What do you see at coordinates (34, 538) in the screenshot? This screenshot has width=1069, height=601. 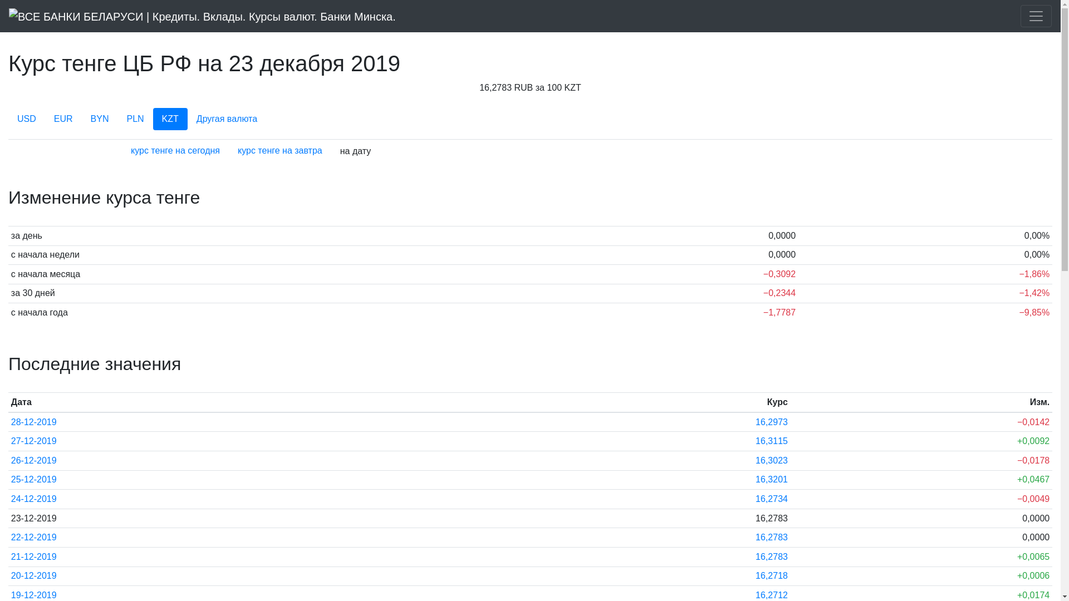 I see `22-12-2019` at bounding box center [34, 538].